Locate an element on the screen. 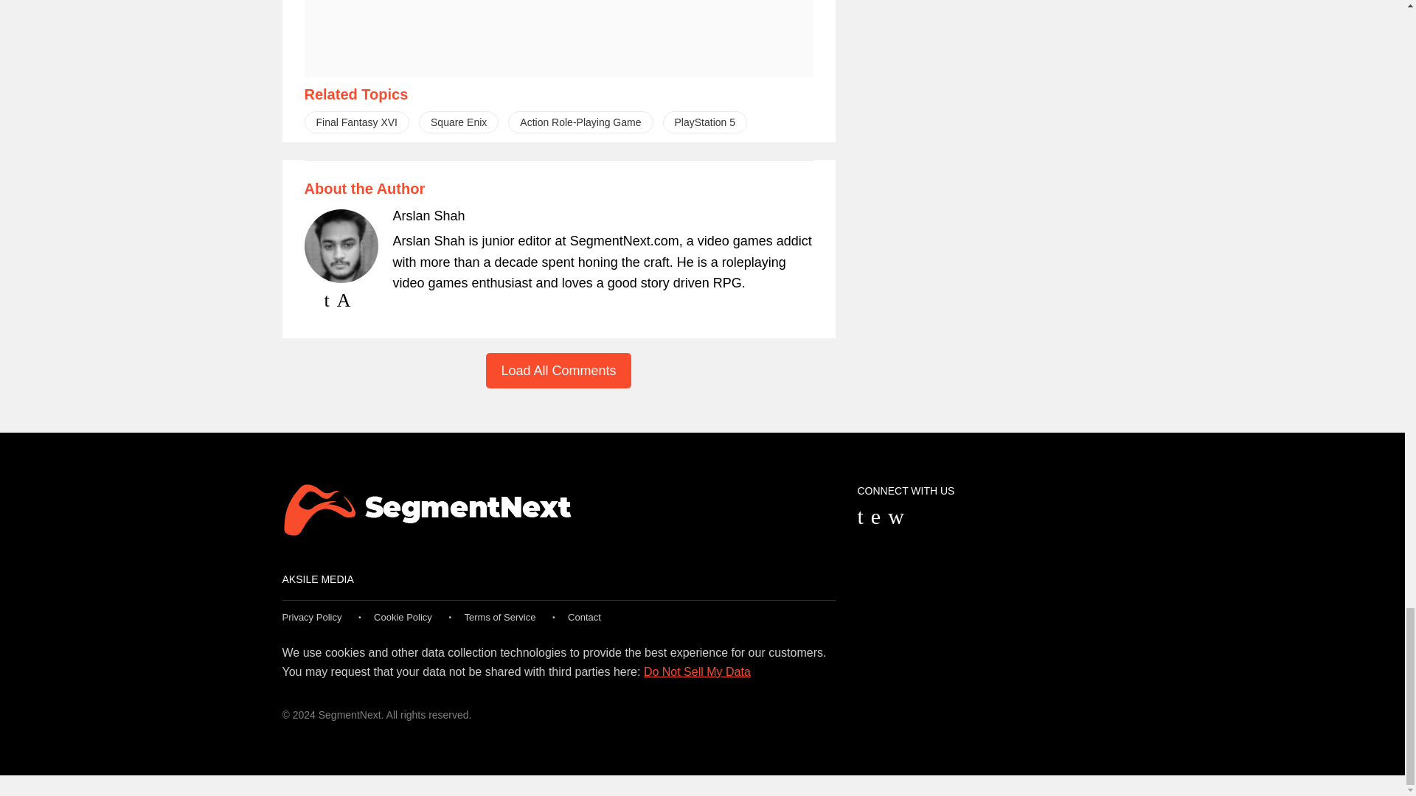 This screenshot has height=796, width=1416. Arslan Shah is located at coordinates (428, 215).